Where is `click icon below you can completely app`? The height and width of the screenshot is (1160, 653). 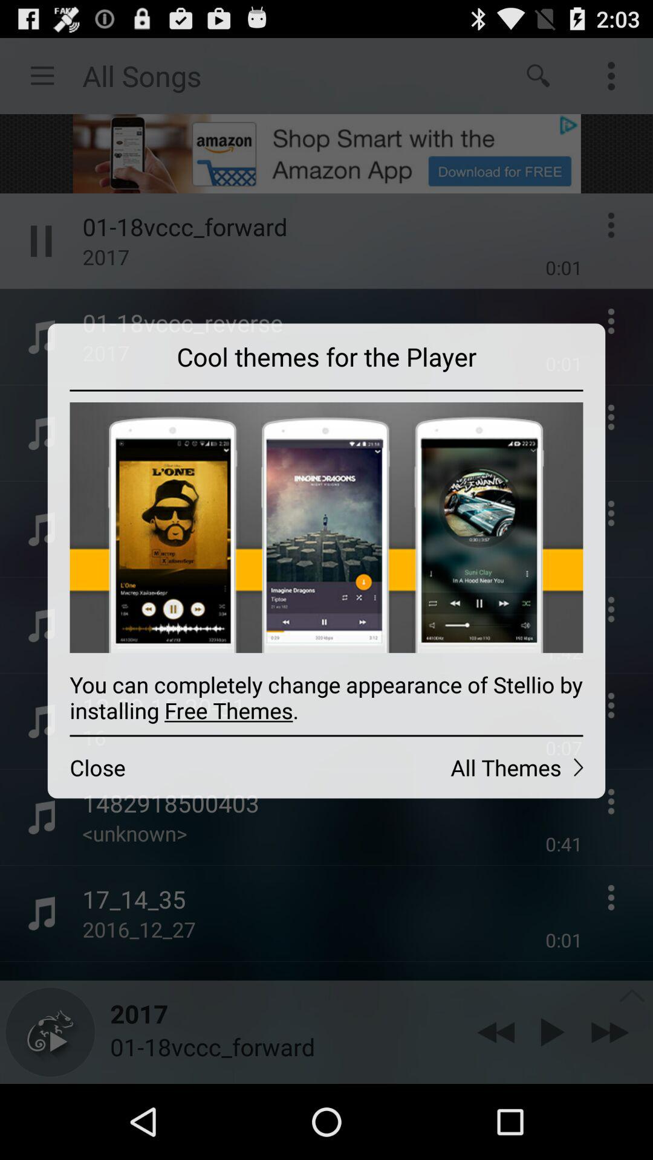
click icon below you can completely app is located at coordinates (466, 767).